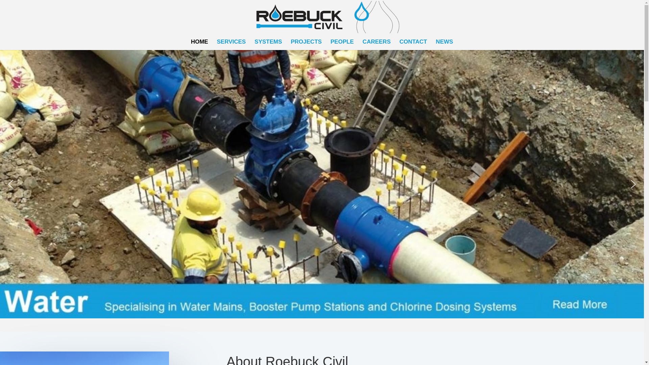 This screenshot has width=649, height=365. What do you see at coordinates (342, 42) in the screenshot?
I see `PEOPLE` at bounding box center [342, 42].